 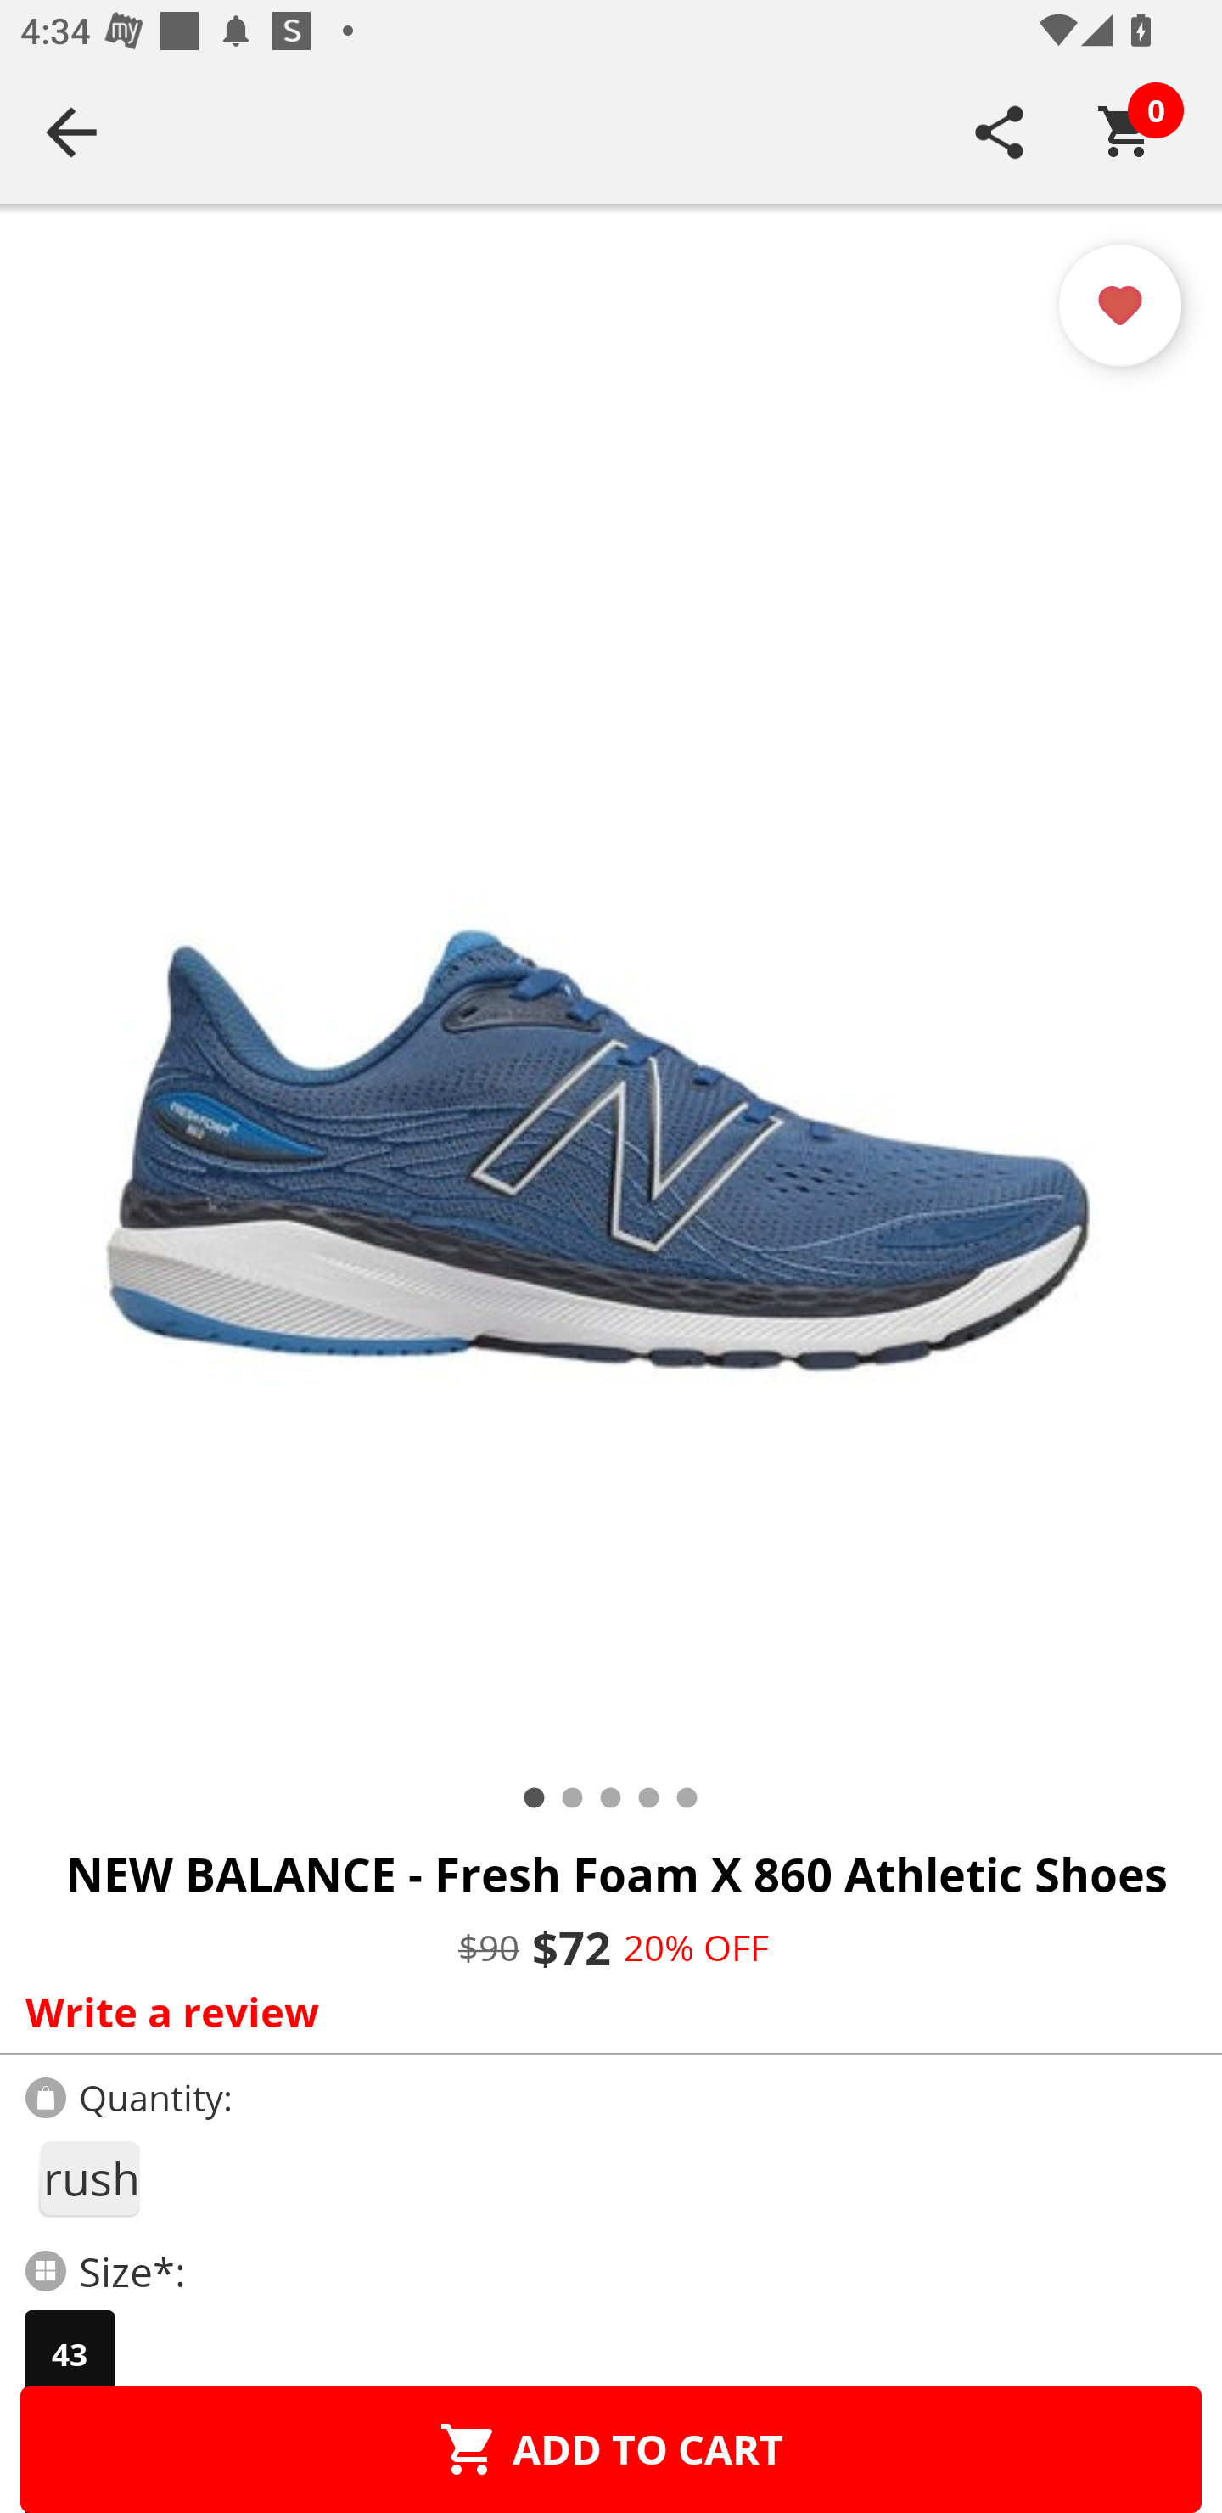 What do you see at coordinates (88, 2178) in the screenshot?
I see `1armchairtoothbrush` at bounding box center [88, 2178].